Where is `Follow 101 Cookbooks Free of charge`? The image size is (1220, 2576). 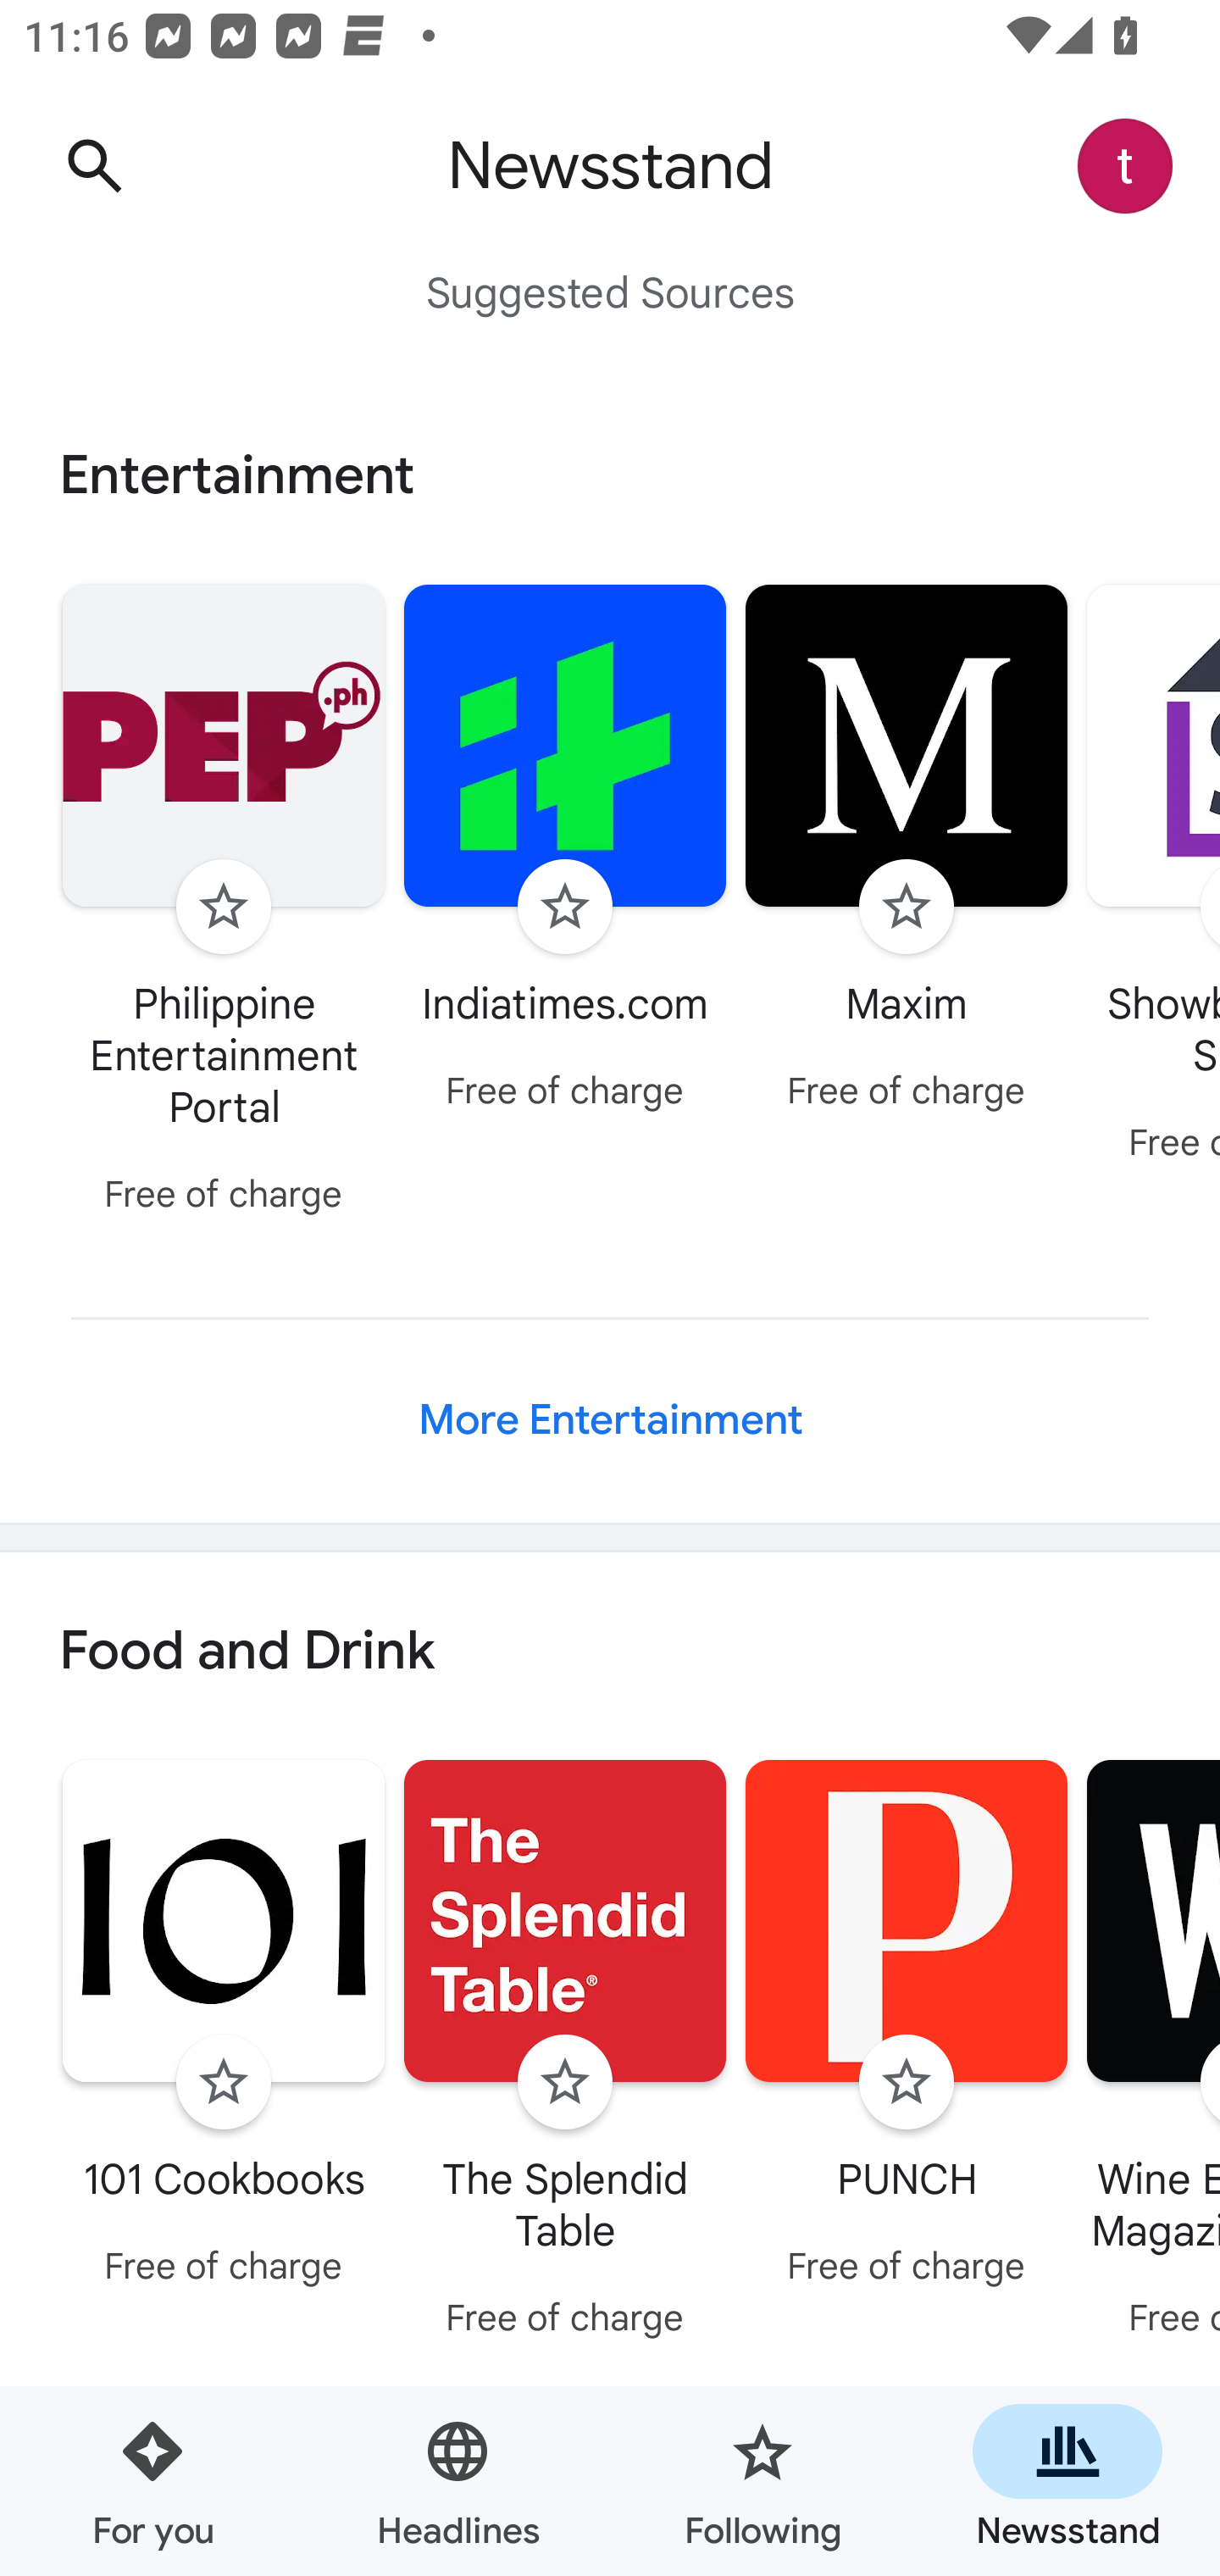 Follow 101 Cookbooks Free of charge is located at coordinates (224, 2029).